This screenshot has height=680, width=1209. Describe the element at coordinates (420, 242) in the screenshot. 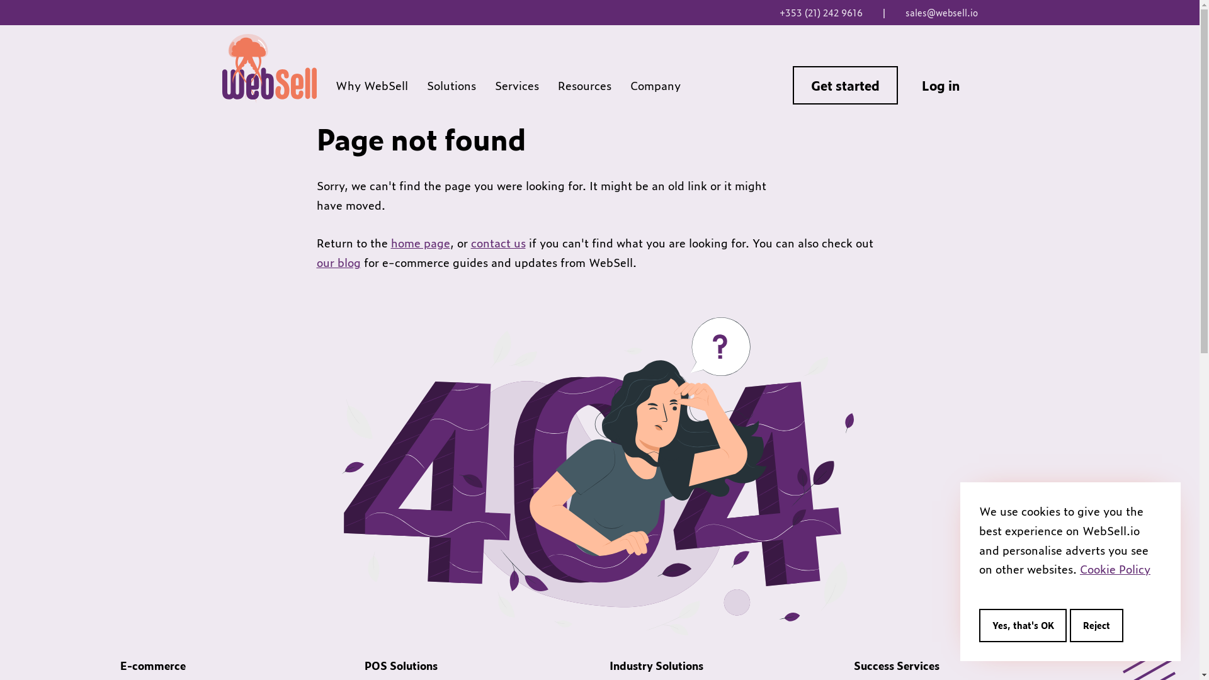

I see `home page` at that location.